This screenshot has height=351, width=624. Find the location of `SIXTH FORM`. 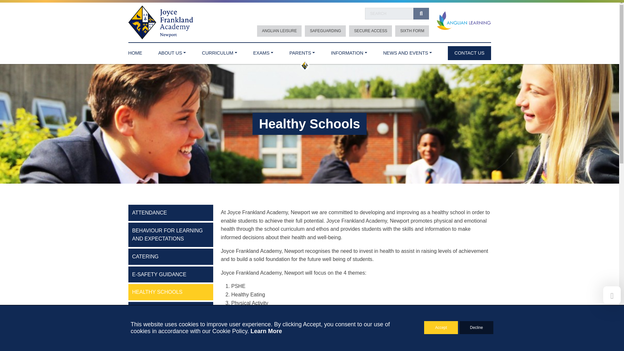

SIXTH FORM is located at coordinates (412, 31).